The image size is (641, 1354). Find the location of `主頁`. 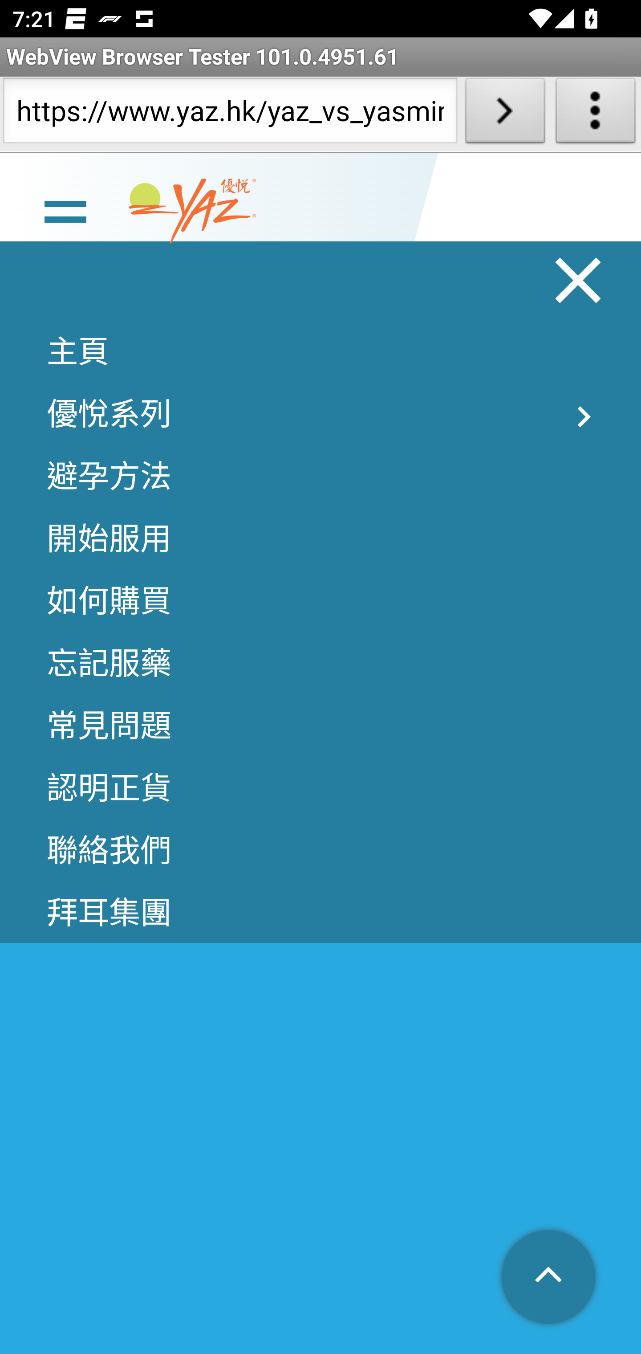

主頁 is located at coordinates (320, 351).